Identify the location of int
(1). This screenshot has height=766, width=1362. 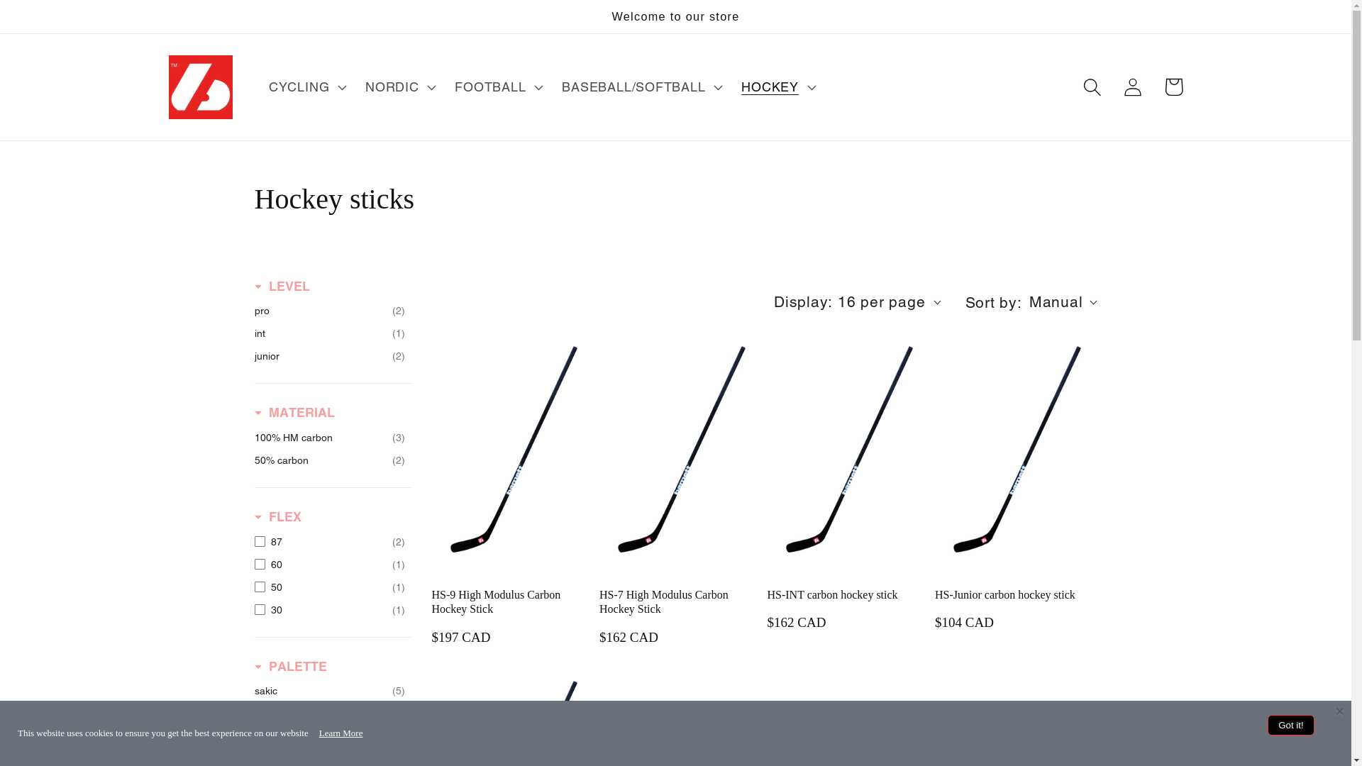
(329, 333).